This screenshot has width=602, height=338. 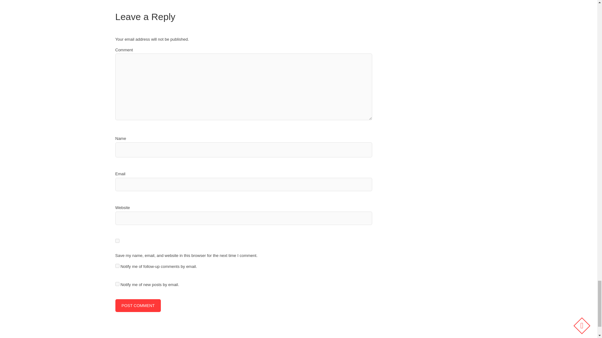 I want to click on Post Comment, so click(x=138, y=305).